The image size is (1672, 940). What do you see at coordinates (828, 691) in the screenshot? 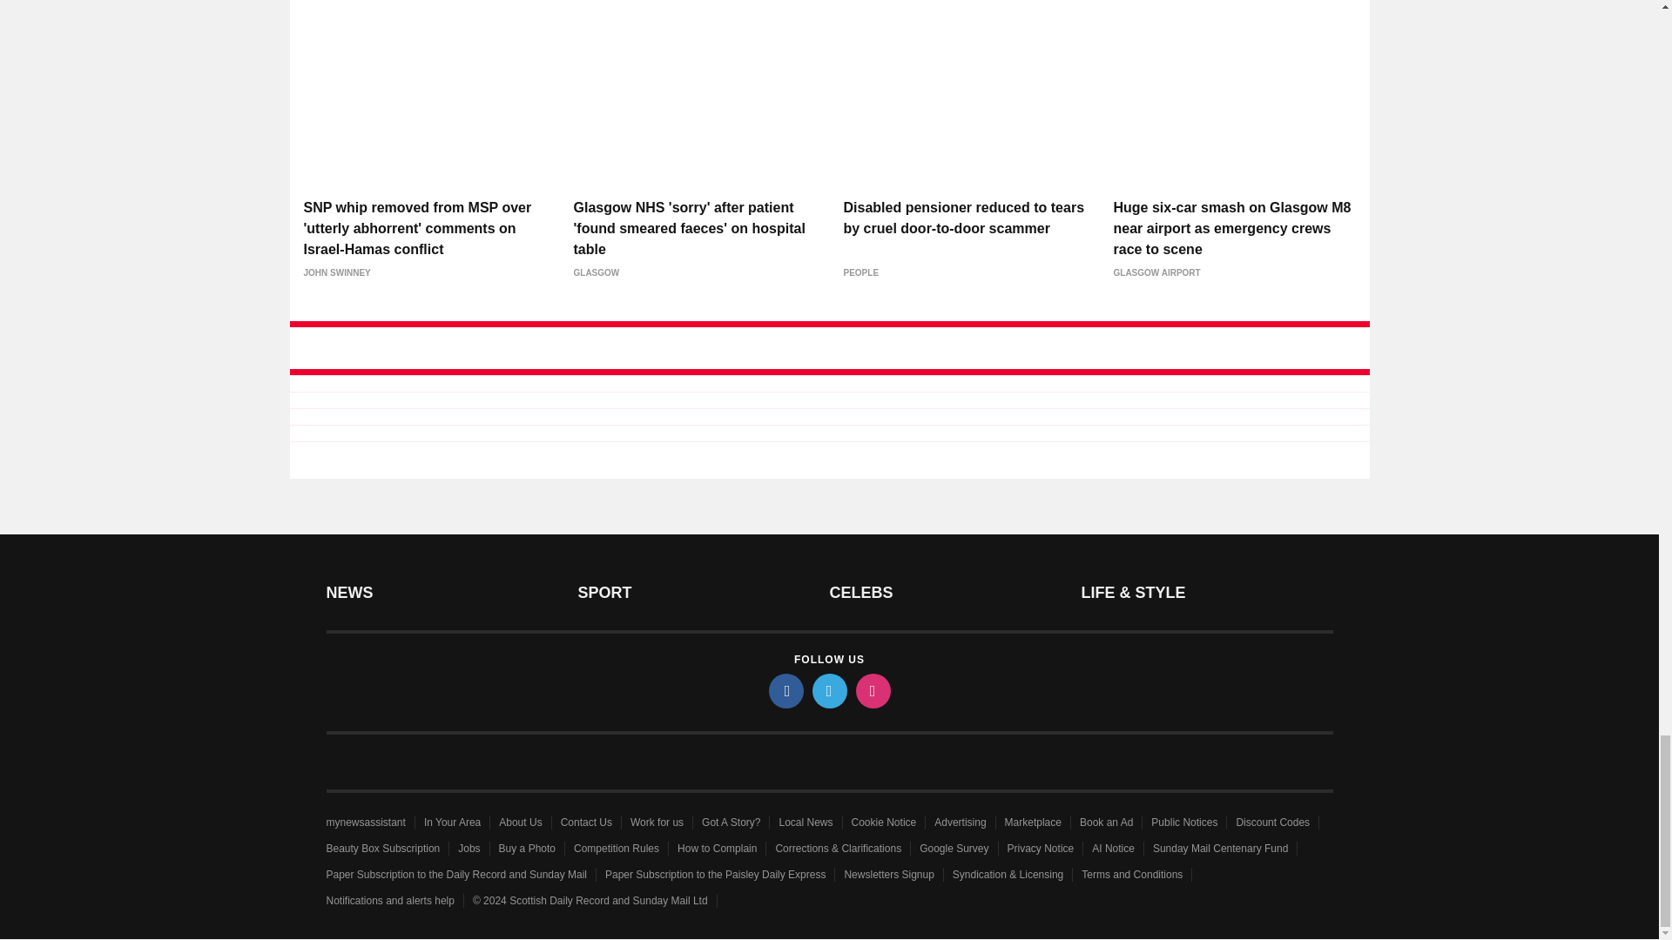
I see `twitter` at bounding box center [828, 691].